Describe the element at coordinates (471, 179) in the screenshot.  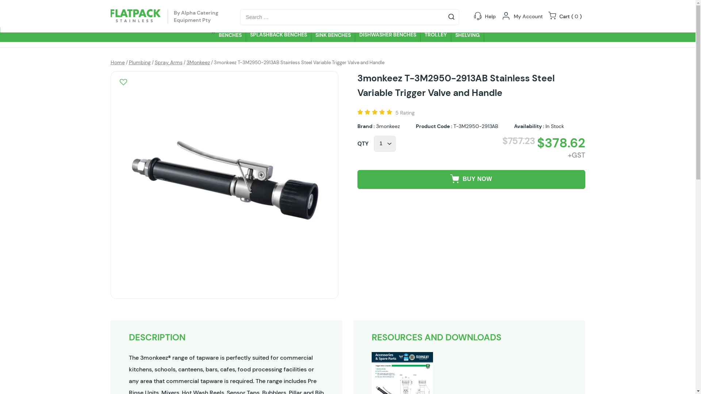
I see `BUY NOW` at that location.